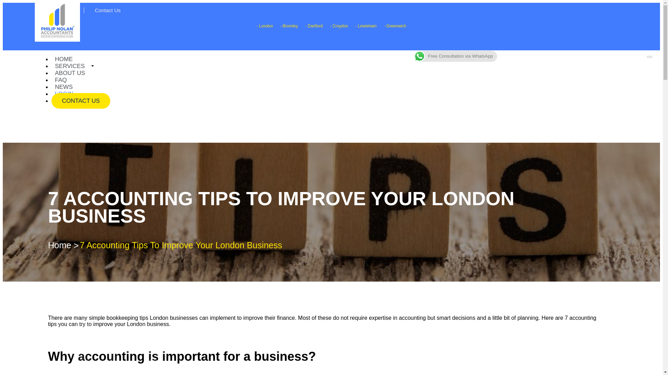 The height and width of the screenshot is (375, 668). I want to click on - London, so click(264, 26).